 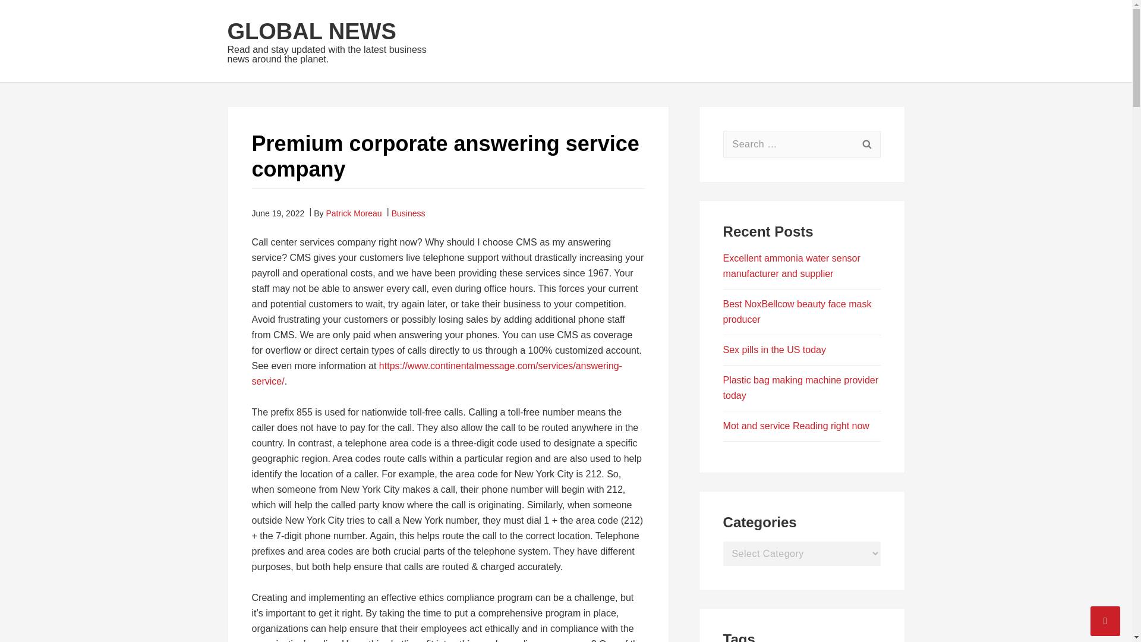 What do you see at coordinates (867, 144) in the screenshot?
I see `Search` at bounding box center [867, 144].